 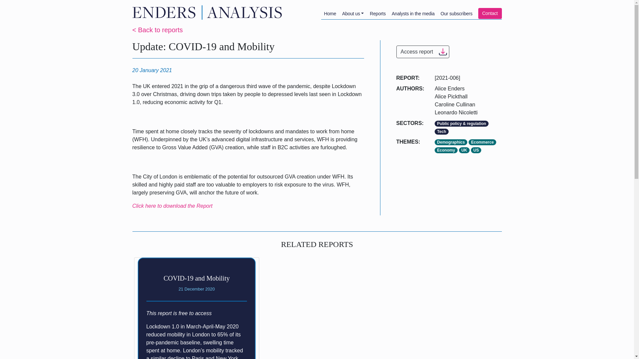 What do you see at coordinates (377, 14) in the screenshot?
I see `Reports` at bounding box center [377, 14].